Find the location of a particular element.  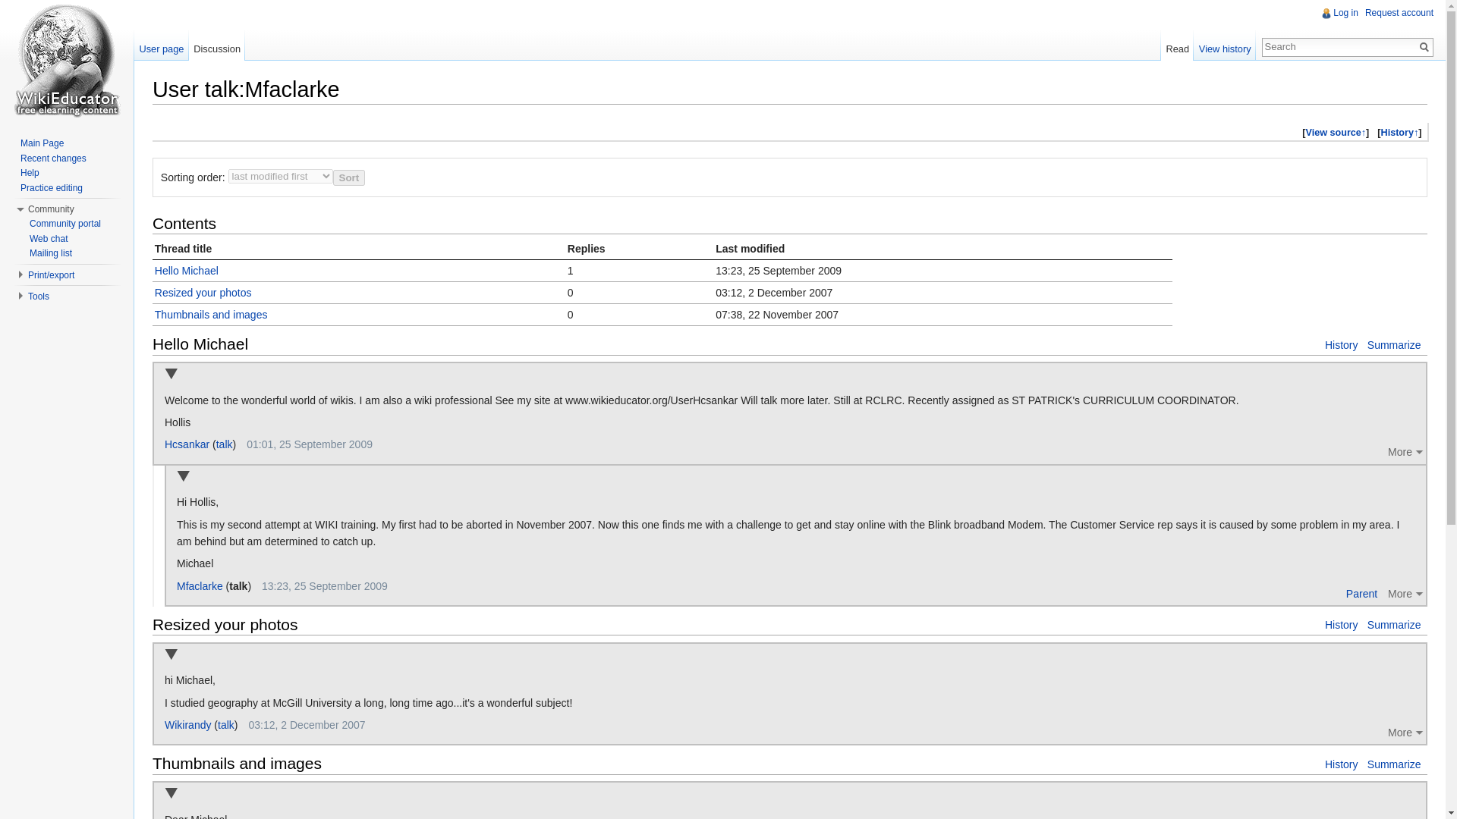

User talk:Hcsankar is located at coordinates (225, 444).